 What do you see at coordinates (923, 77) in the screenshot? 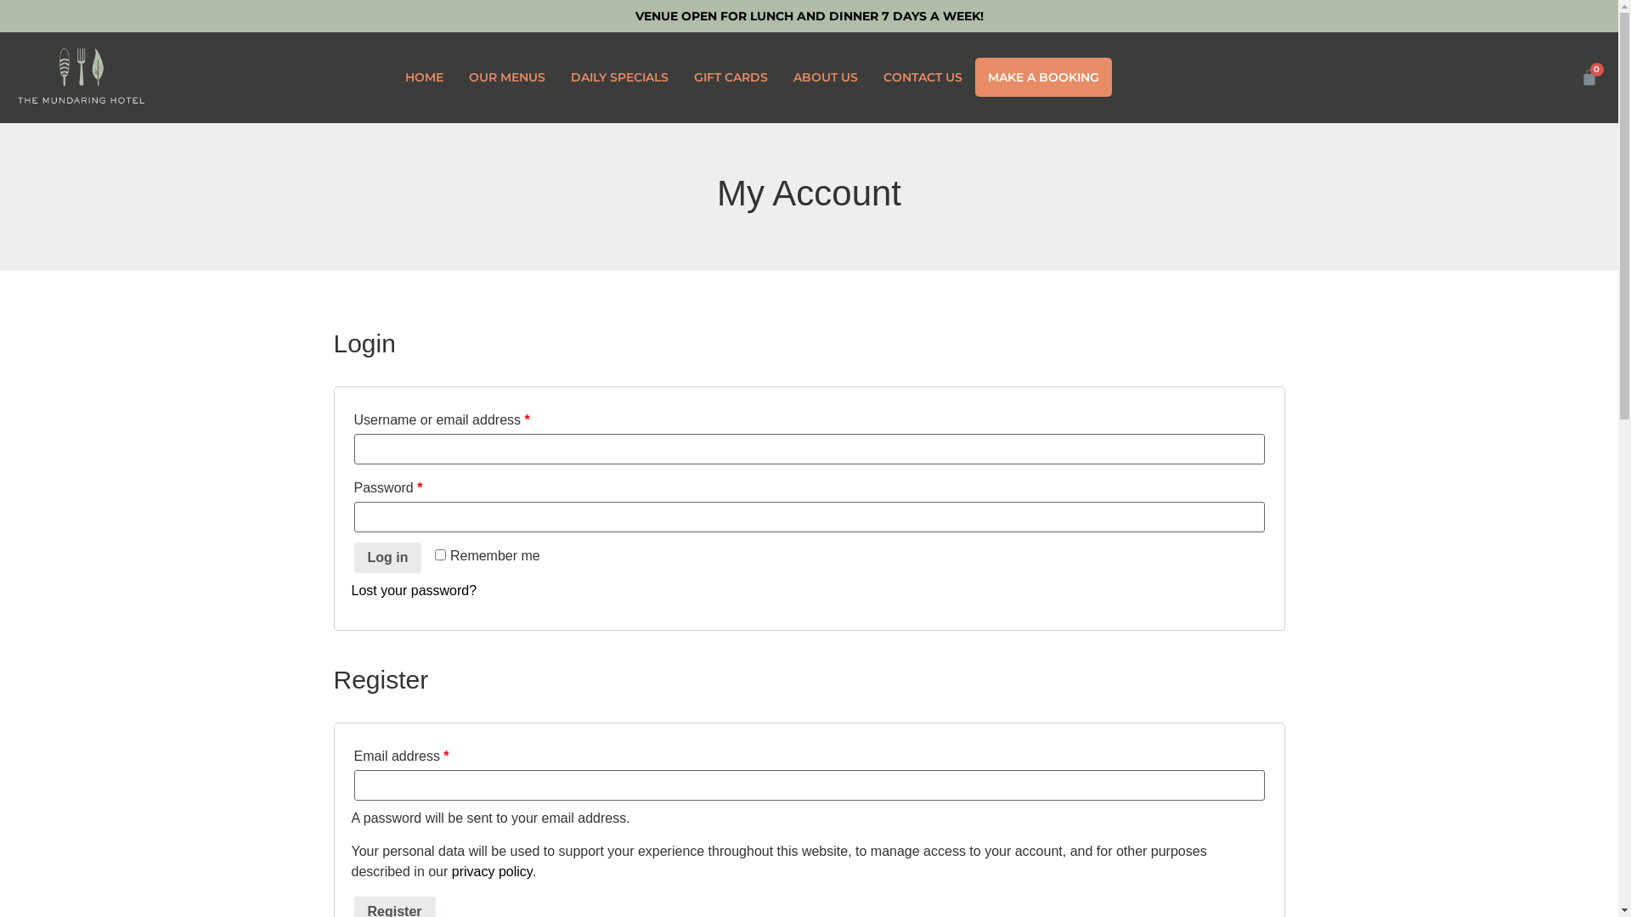
I see `CONTACT US` at bounding box center [923, 77].